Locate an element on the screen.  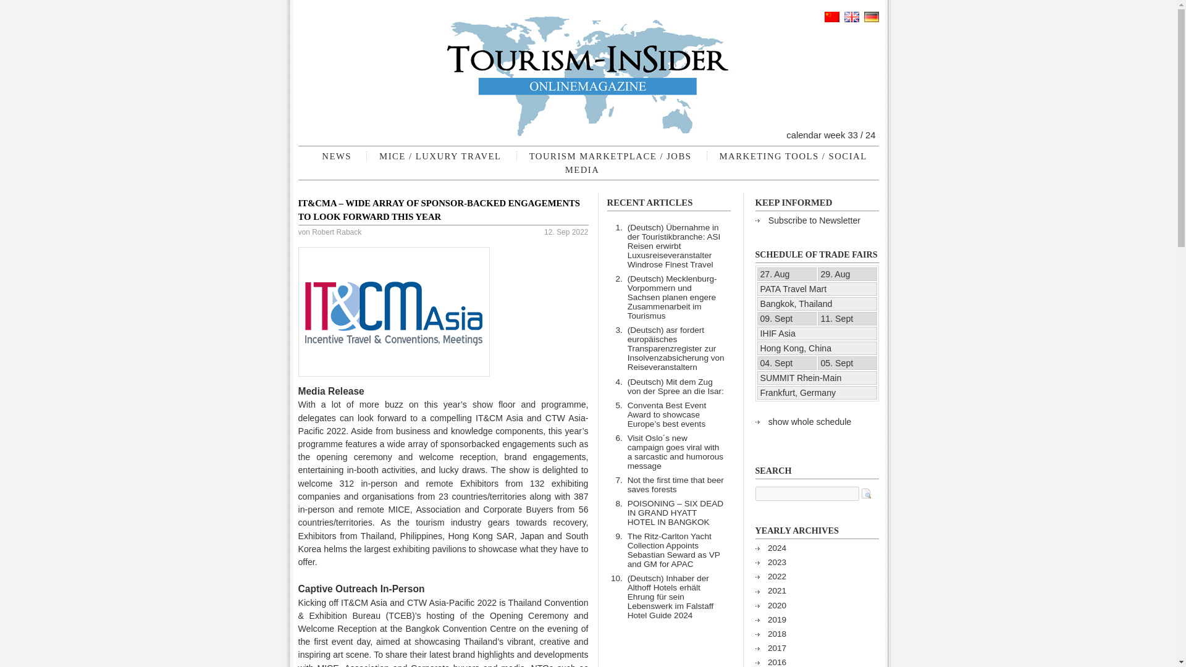
Not the first time that beer saves forests is located at coordinates (675, 485).